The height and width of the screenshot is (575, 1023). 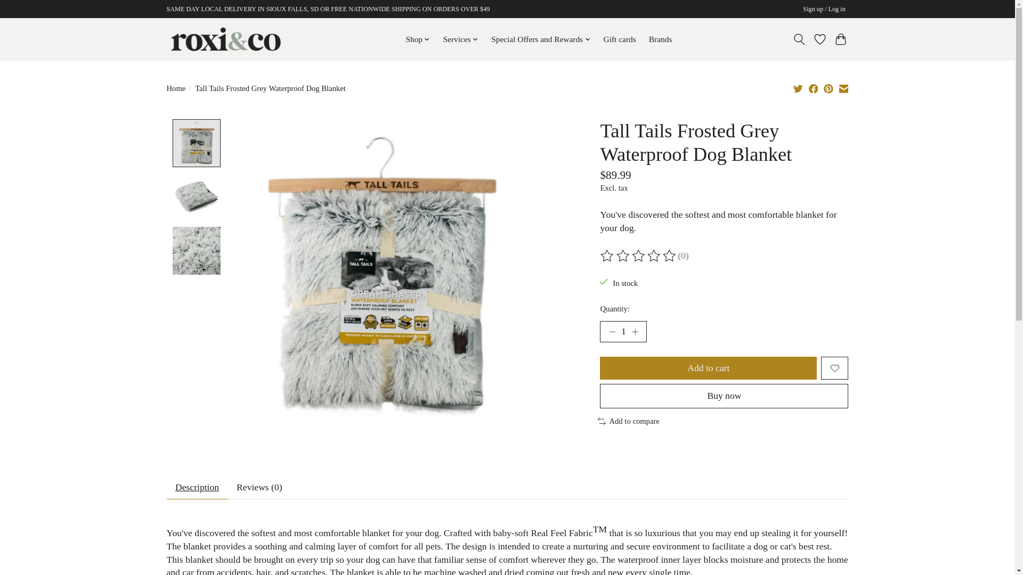 I want to click on 1, so click(x=623, y=331).